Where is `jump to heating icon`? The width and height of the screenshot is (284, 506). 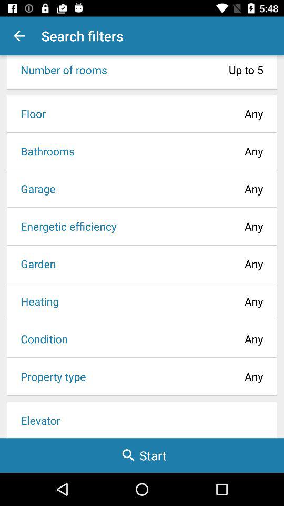
jump to heating icon is located at coordinates (36, 301).